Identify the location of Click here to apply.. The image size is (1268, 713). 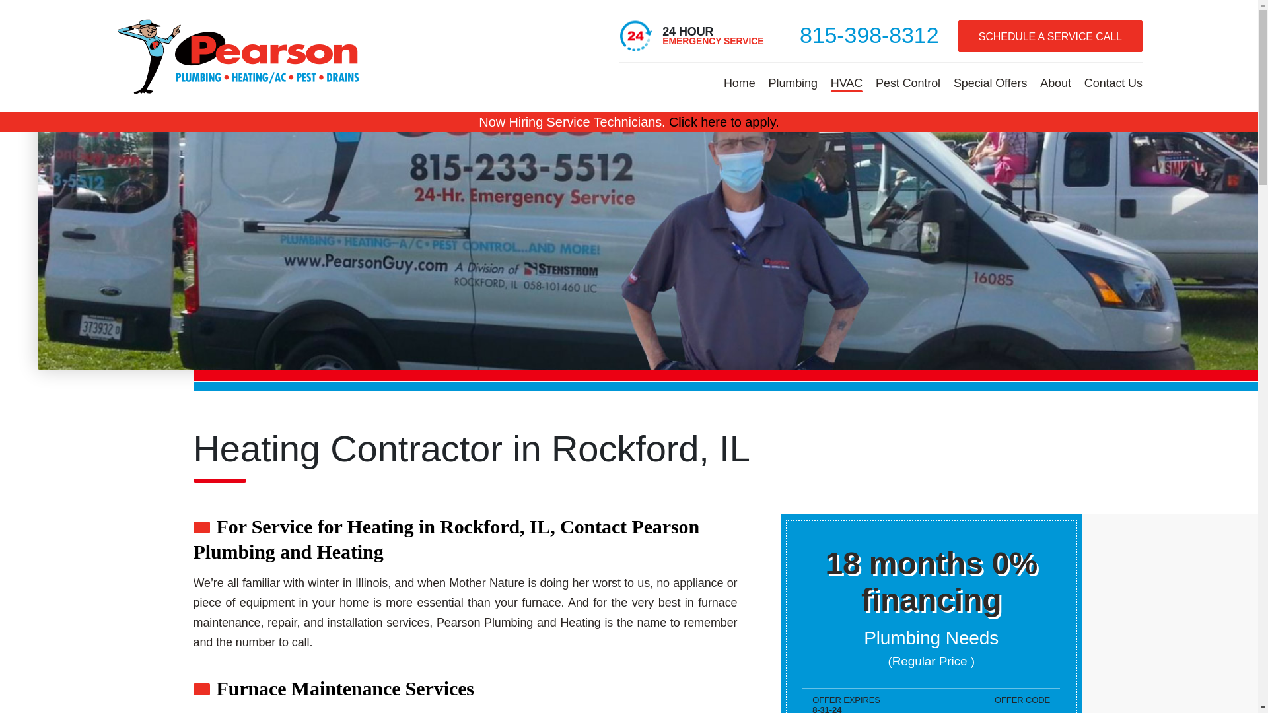
(724, 121).